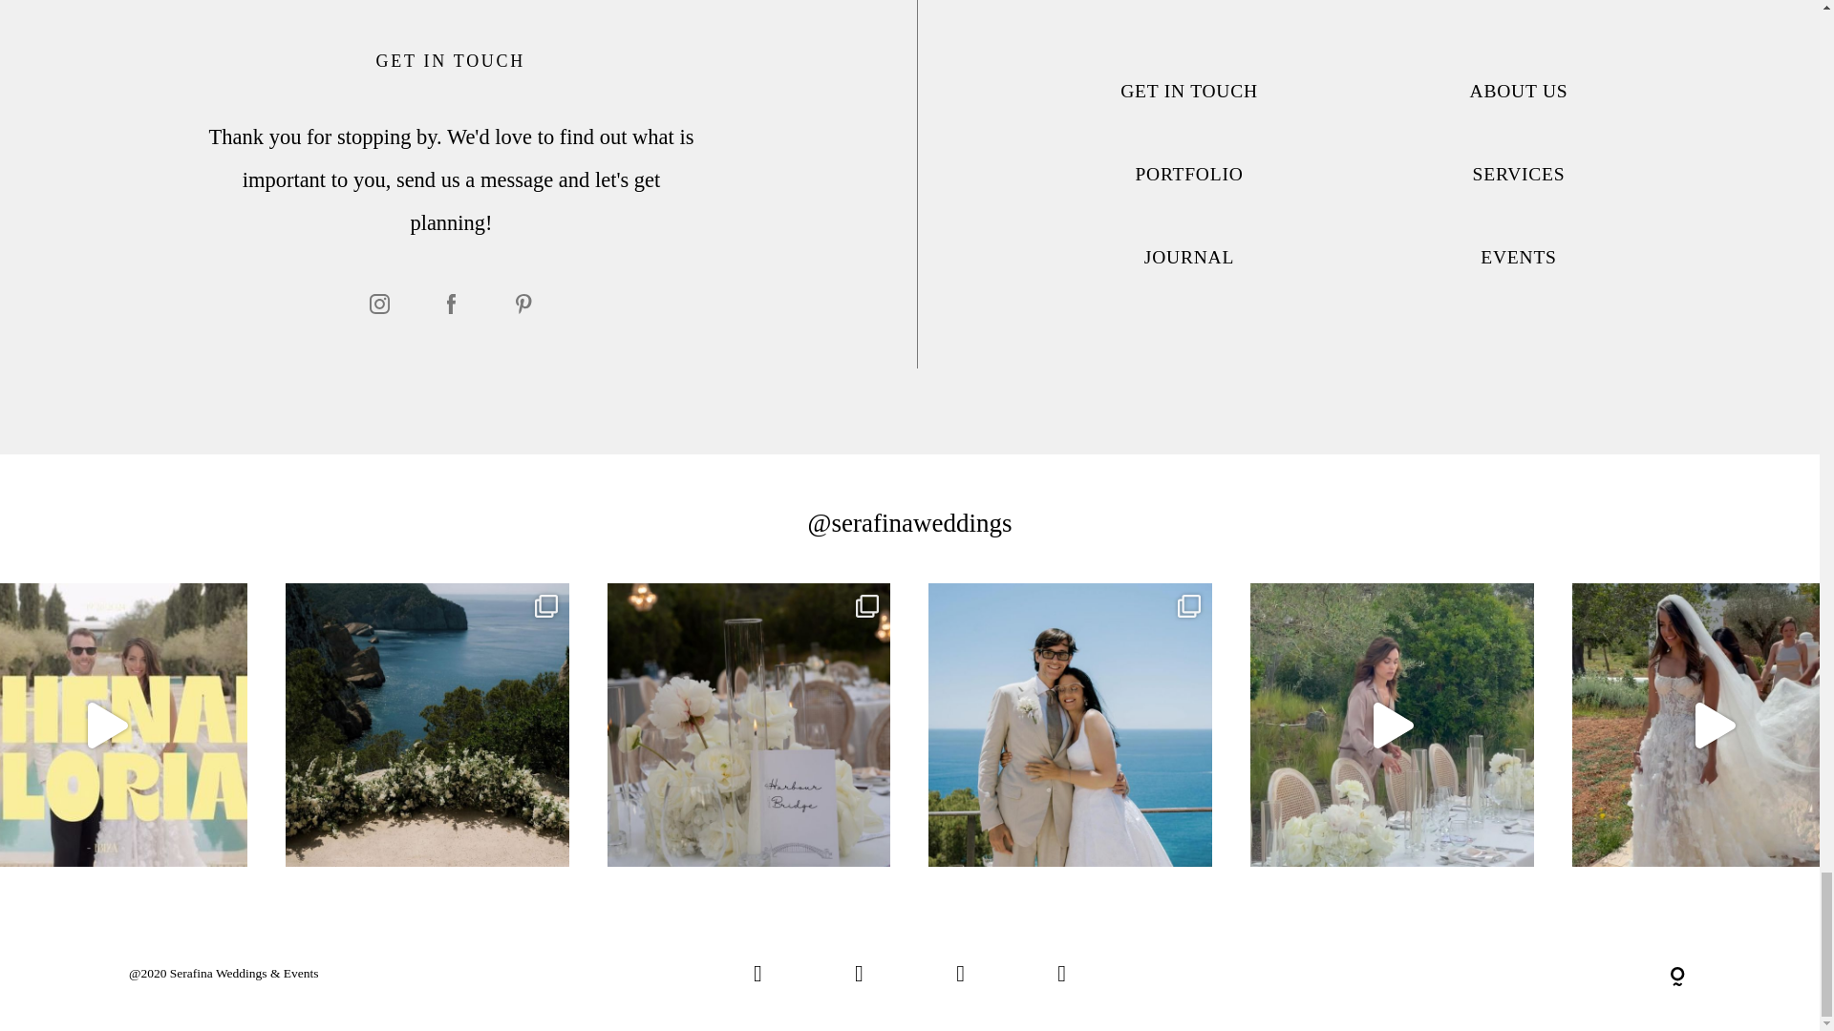 The height and width of the screenshot is (1031, 1834). What do you see at coordinates (1188, 174) in the screenshot?
I see `PORTFOLIO` at bounding box center [1188, 174].